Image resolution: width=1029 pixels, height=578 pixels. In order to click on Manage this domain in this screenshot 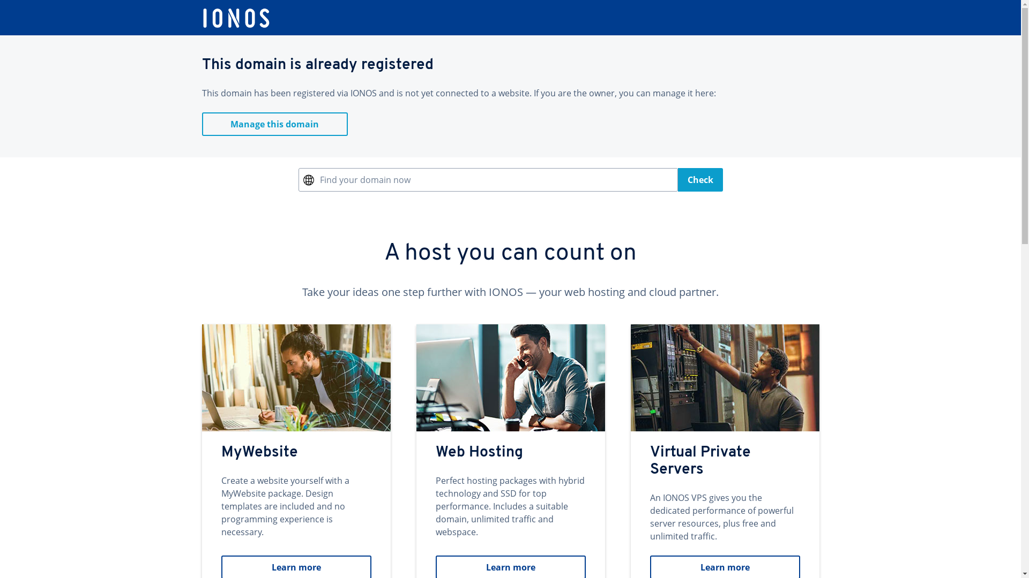, I will do `click(274, 124)`.